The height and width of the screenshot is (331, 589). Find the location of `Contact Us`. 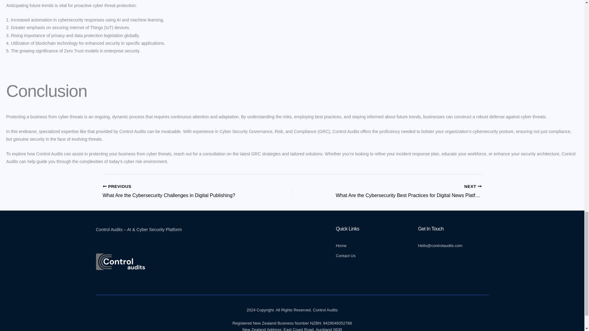

Contact Us is located at coordinates (371, 256).